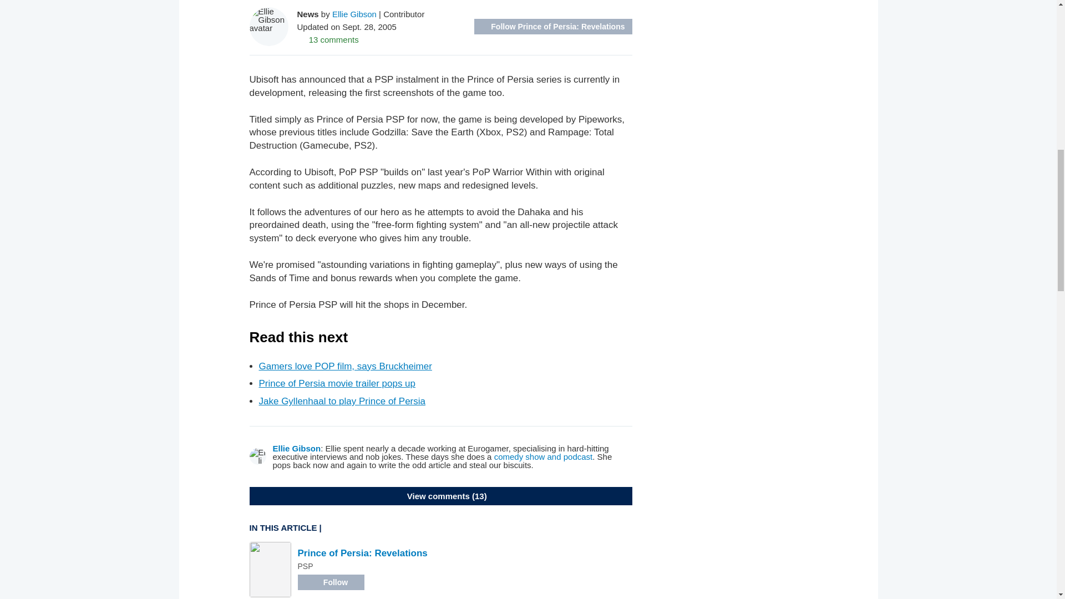 The height and width of the screenshot is (599, 1065). Describe the element at coordinates (354, 13) in the screenshot. I see `Ellie Gibson` at that location.